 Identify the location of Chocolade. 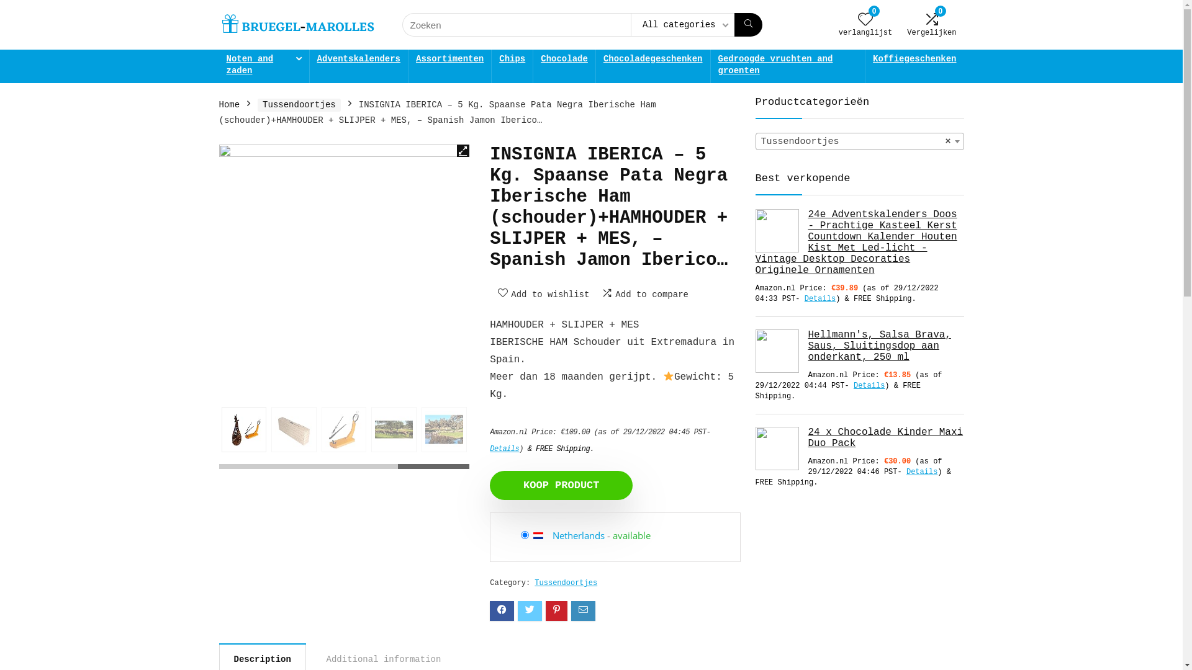
(564, 61).